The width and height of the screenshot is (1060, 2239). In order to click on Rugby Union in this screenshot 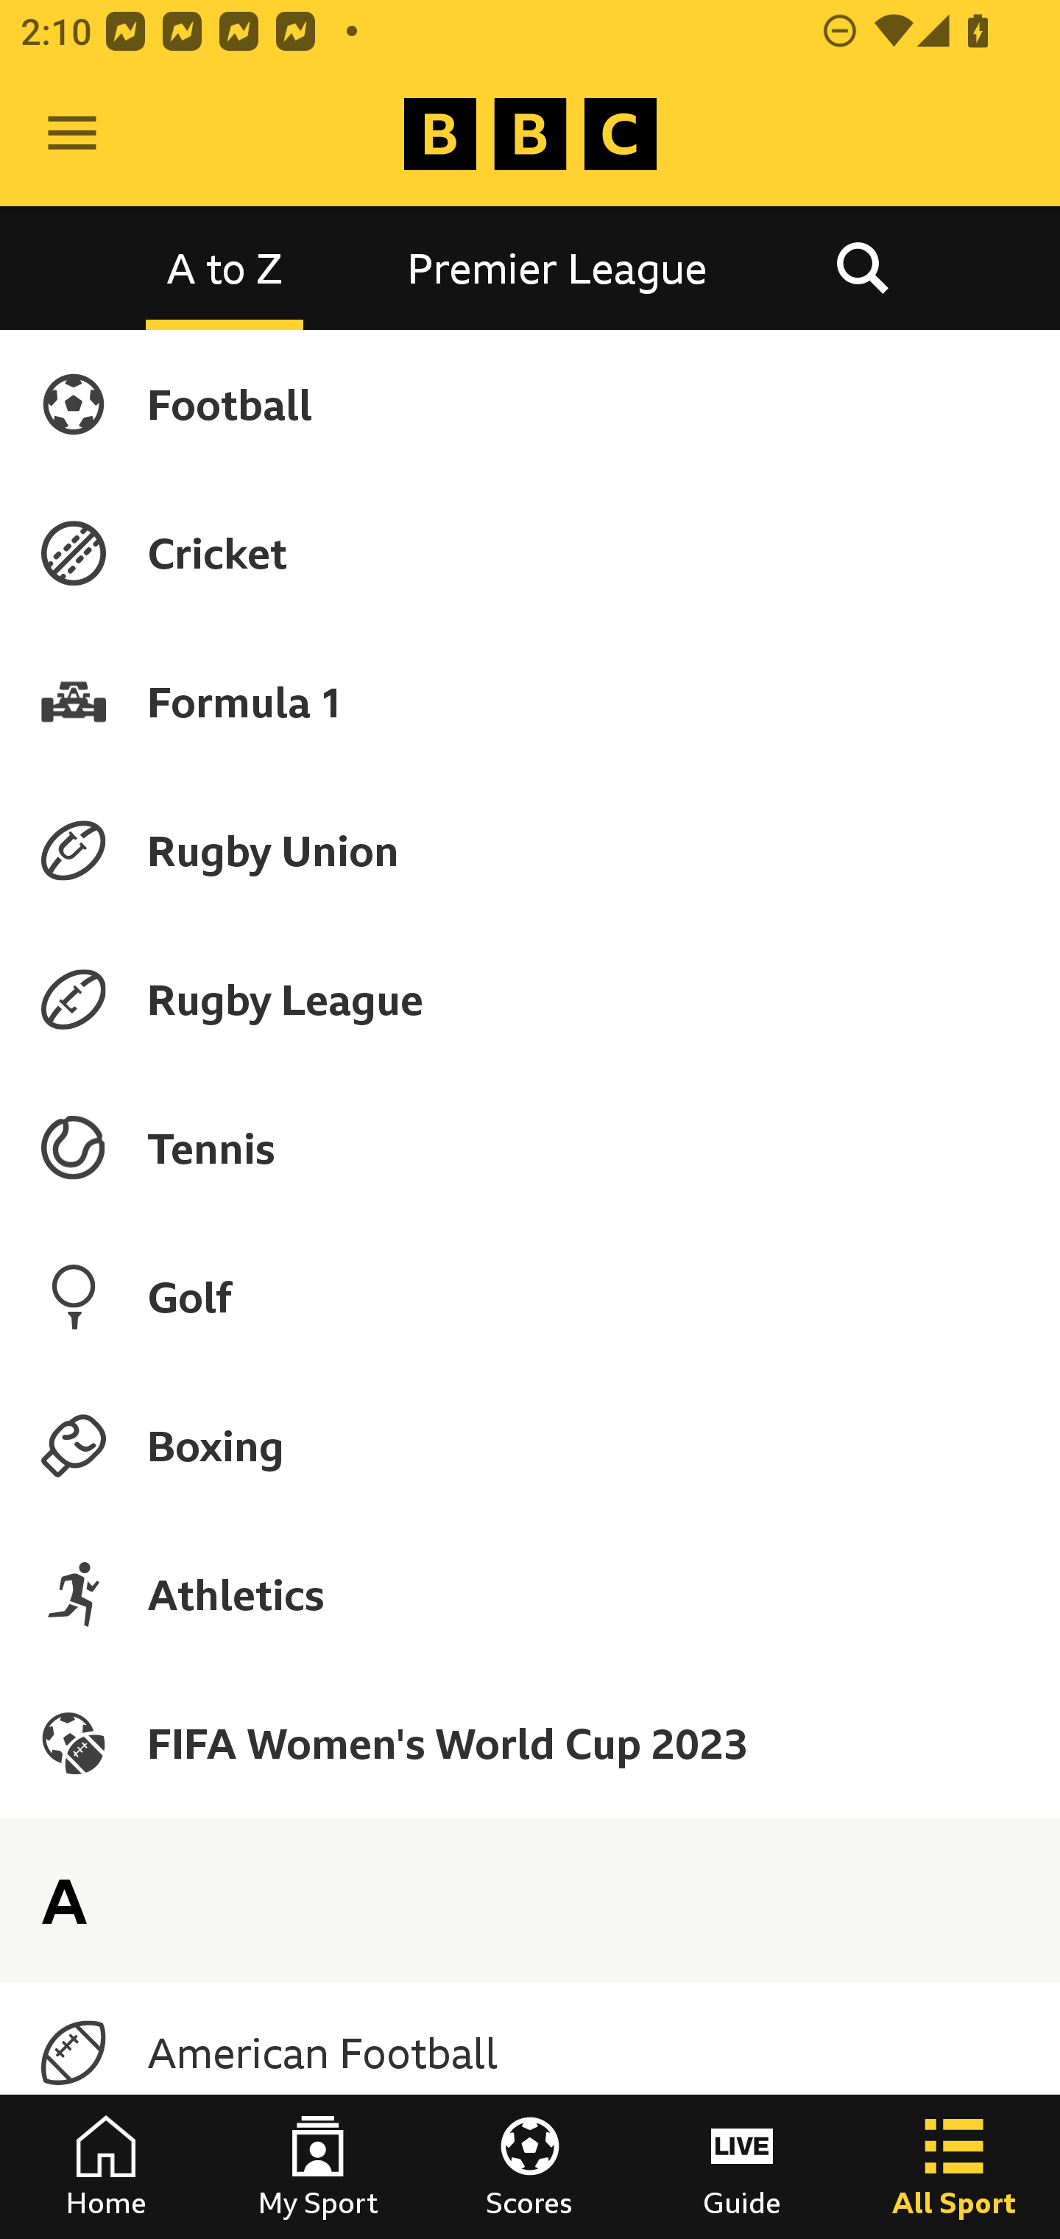, I will do `click(530, 850)`.